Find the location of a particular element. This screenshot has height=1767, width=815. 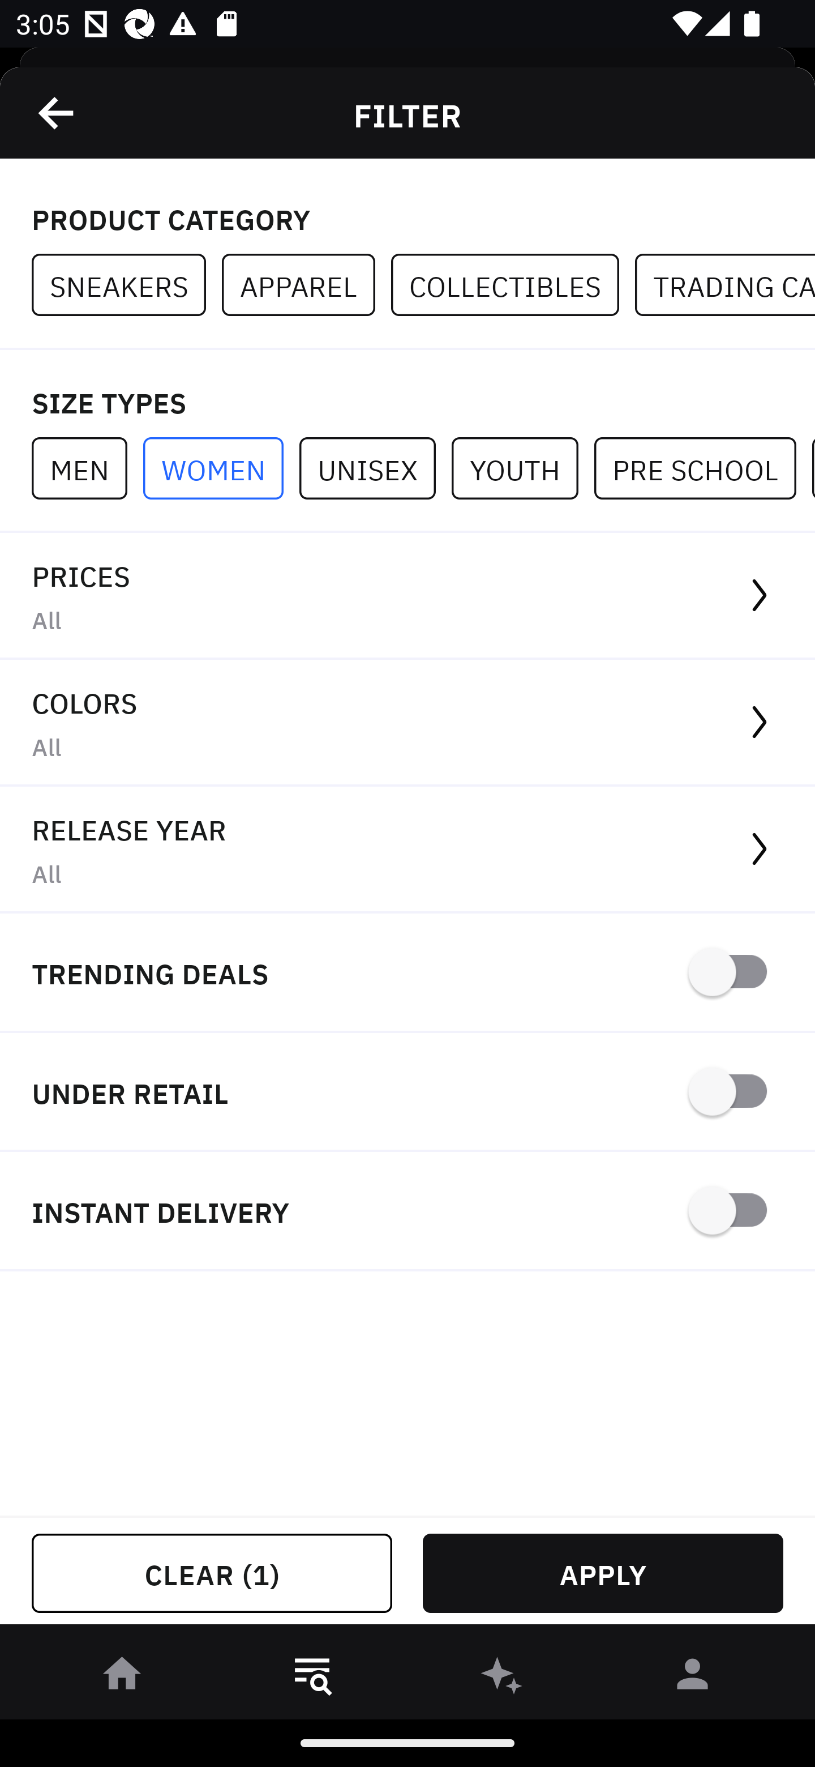

WOMEN is located at coordinates (221, 468).